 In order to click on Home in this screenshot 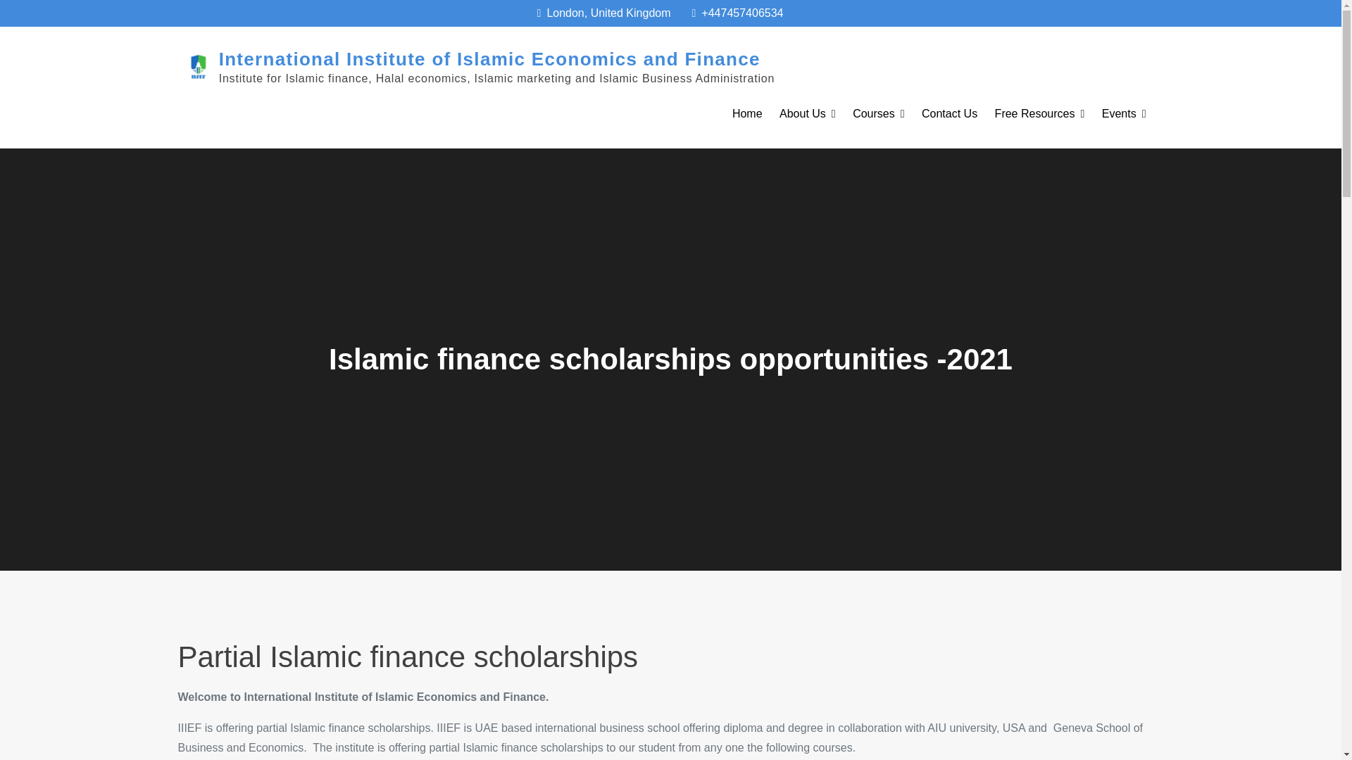, I will do `click(746, 114)`.